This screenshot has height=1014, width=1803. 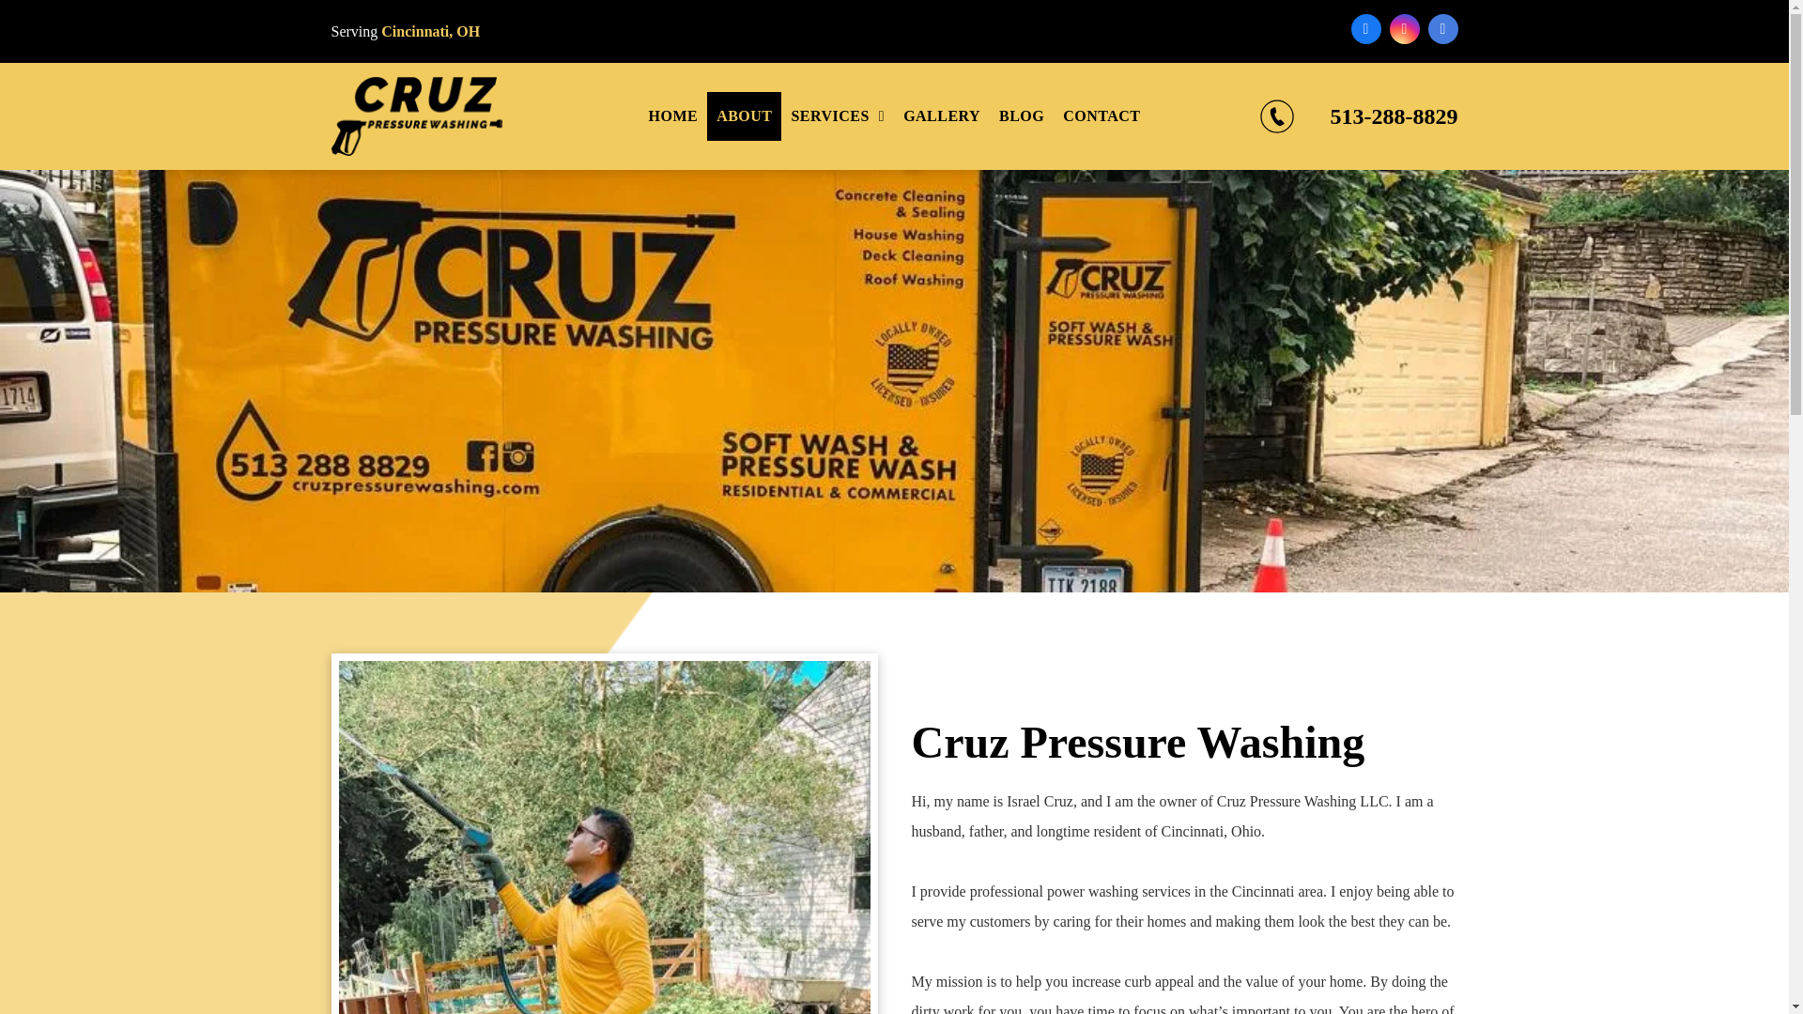 I want to click on BLOG, so click(x=1022, y=116).